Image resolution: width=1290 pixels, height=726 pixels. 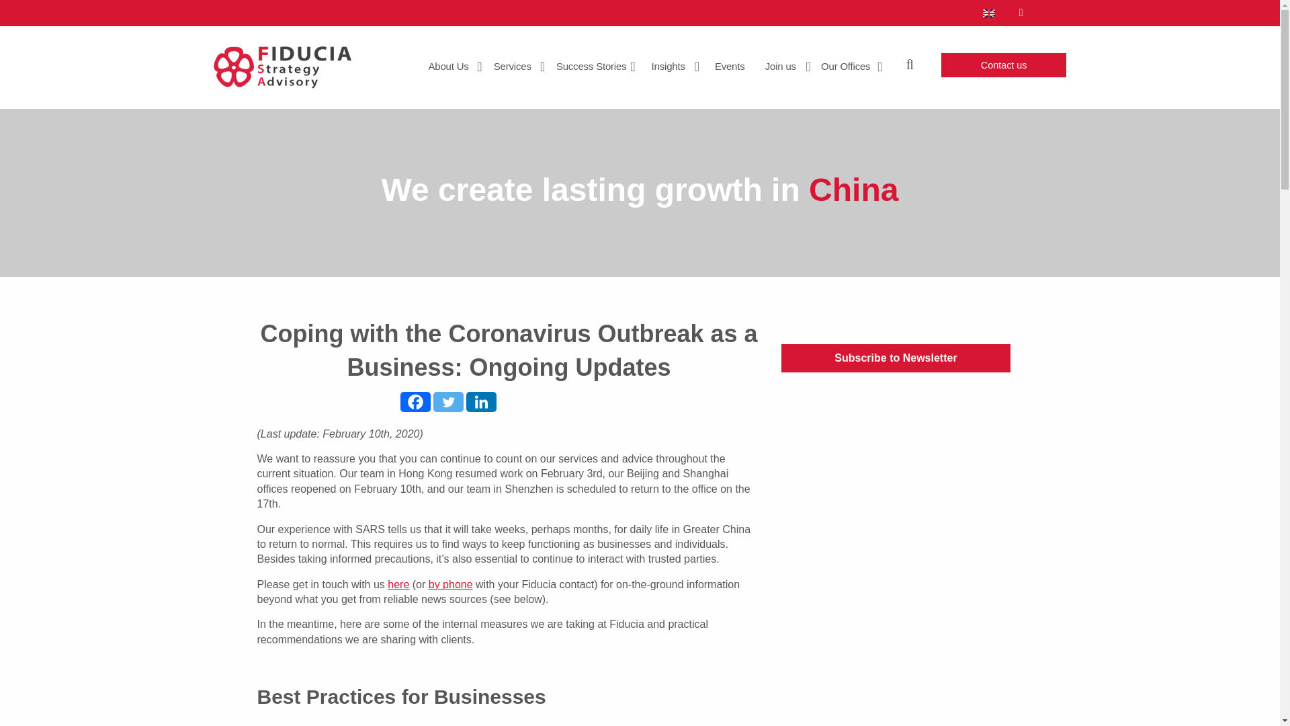 What do you see at coordinates (450, 584) in the screenshot?
I see `by phone` at bounding box center [450, 584].